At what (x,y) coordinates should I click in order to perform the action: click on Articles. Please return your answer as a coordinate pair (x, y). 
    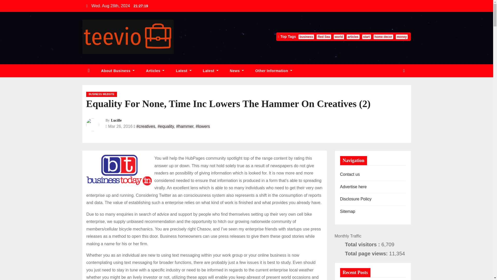
    Looking at the image, I should click on (155, 71).